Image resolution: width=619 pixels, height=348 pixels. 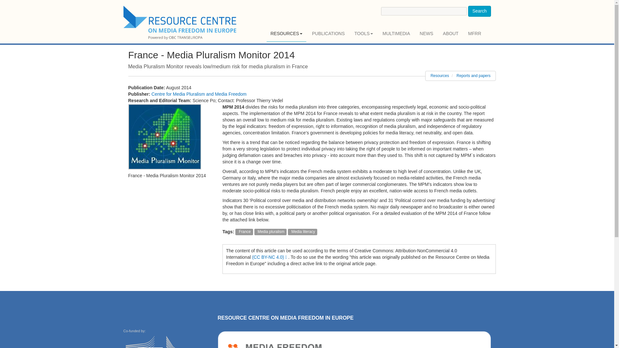 I want to click on Search, so click(x=479, y=11).